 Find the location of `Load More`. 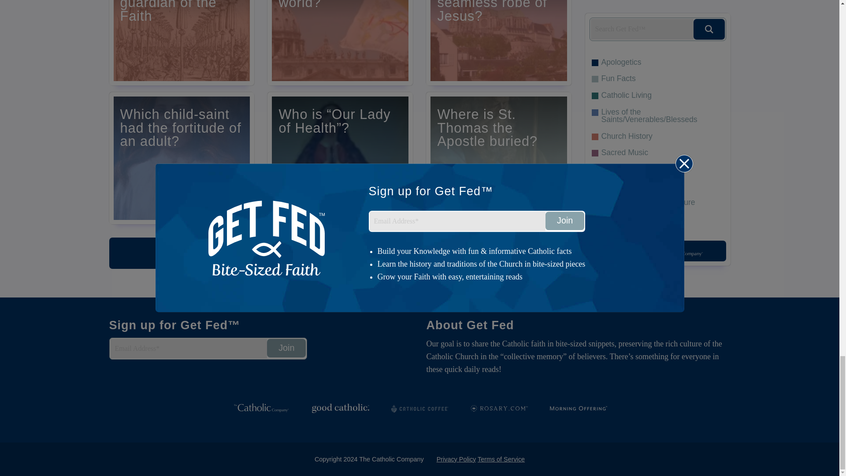

Load More is located at coordinates (340, 253).